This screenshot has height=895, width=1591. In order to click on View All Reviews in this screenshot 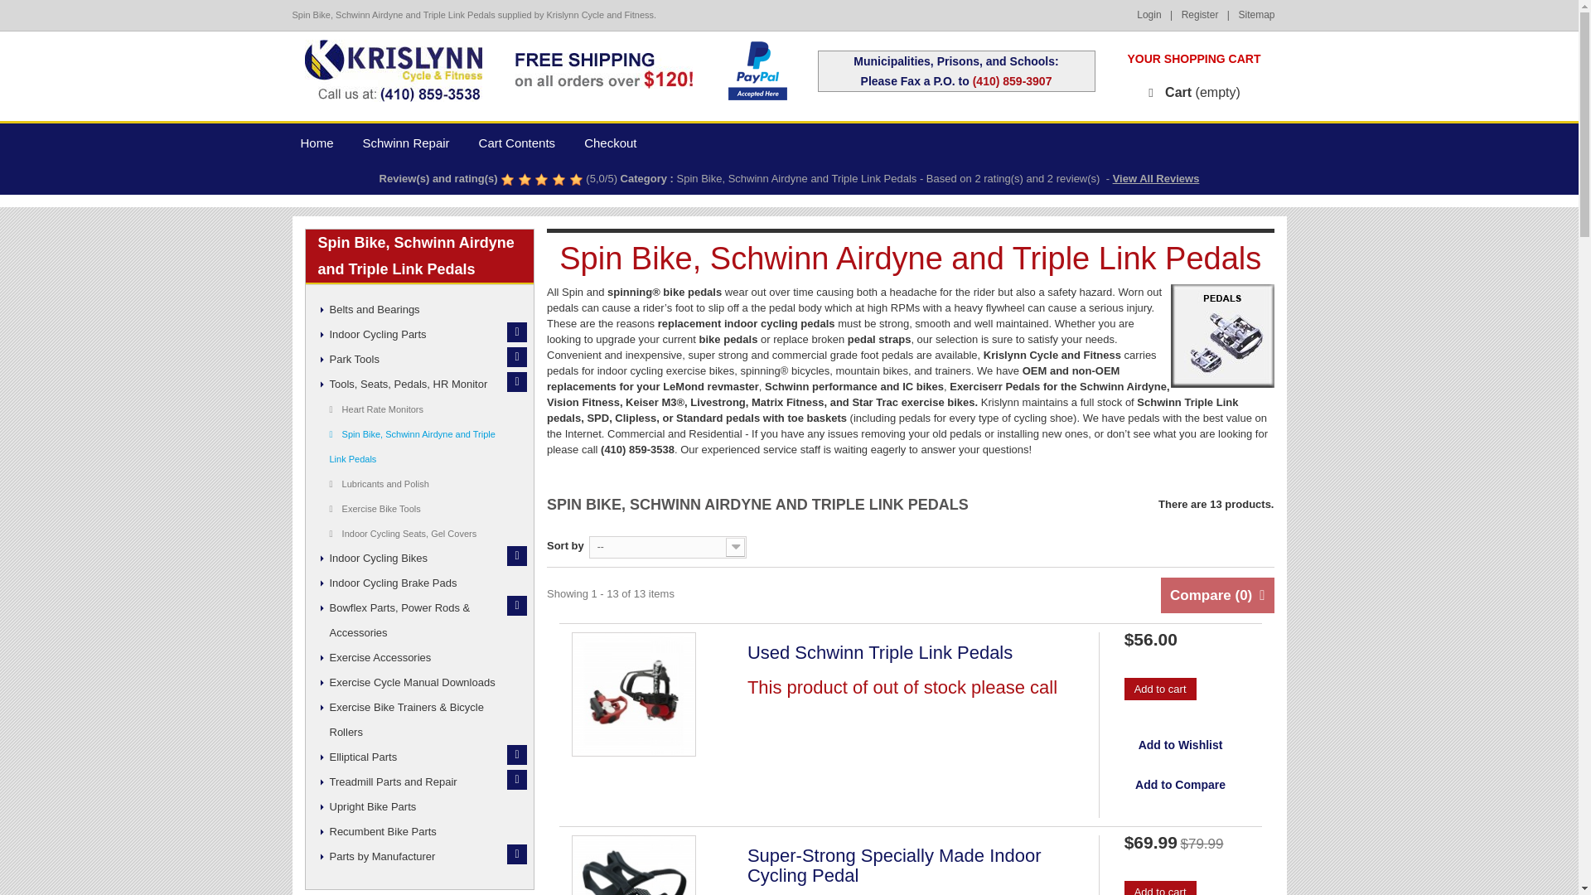, I will do `click(1155, 178)`.